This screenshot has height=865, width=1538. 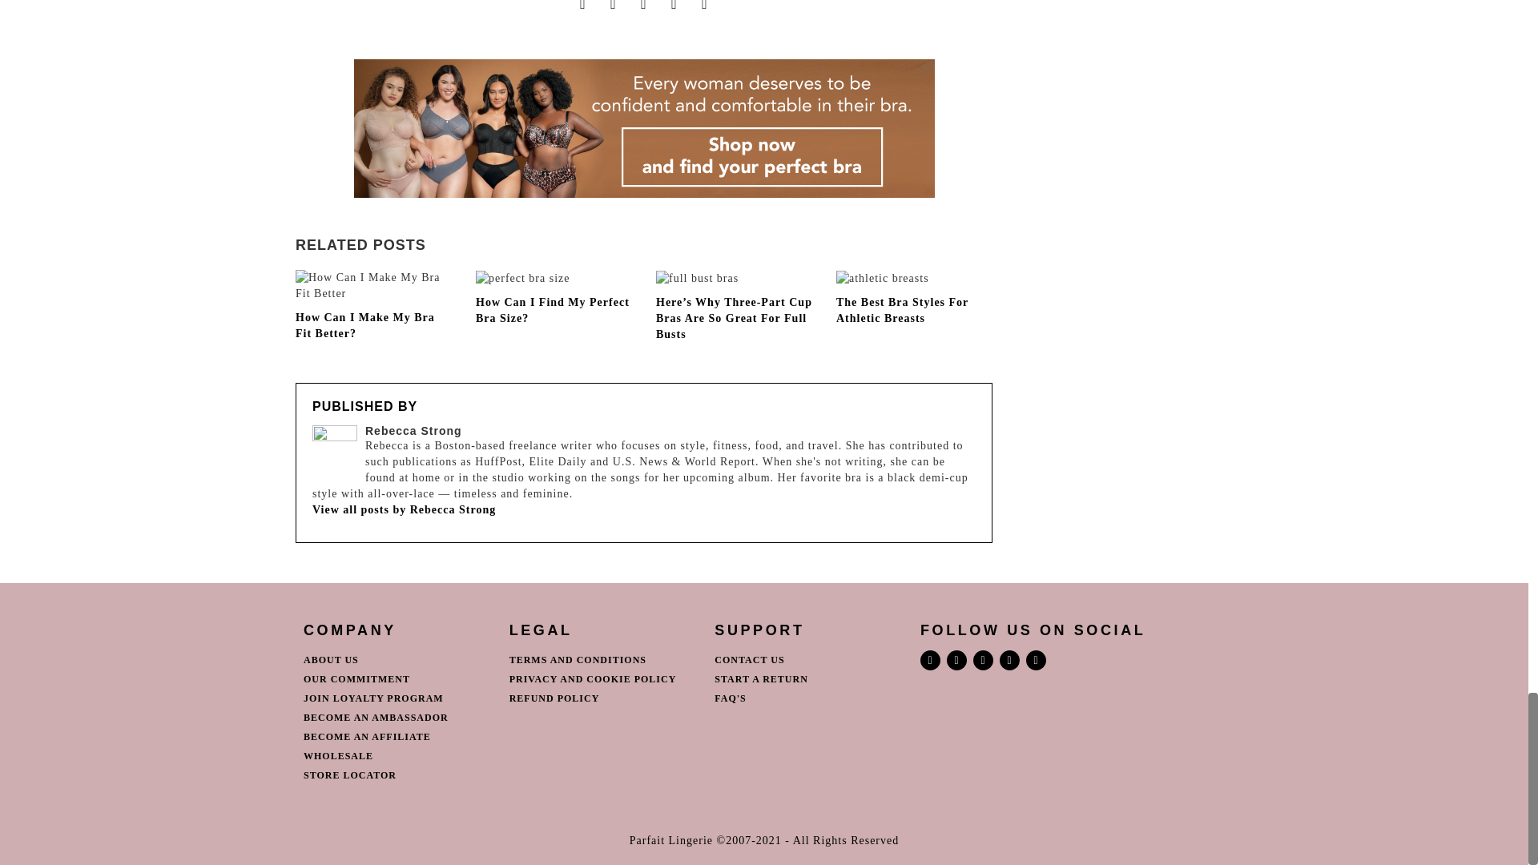 I want to click on Share this post on Twitter, so click(x=614, y=8).